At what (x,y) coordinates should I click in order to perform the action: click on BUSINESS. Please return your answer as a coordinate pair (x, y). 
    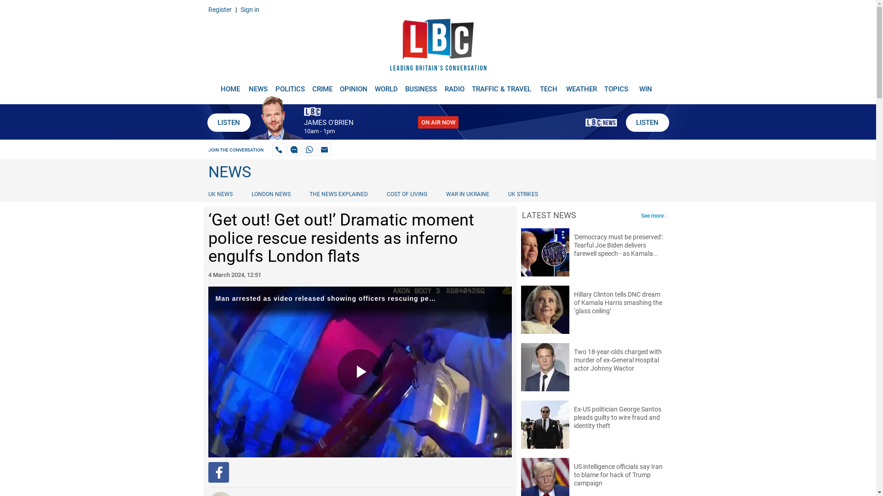
    Looking at the image, I should click on (421, 85).